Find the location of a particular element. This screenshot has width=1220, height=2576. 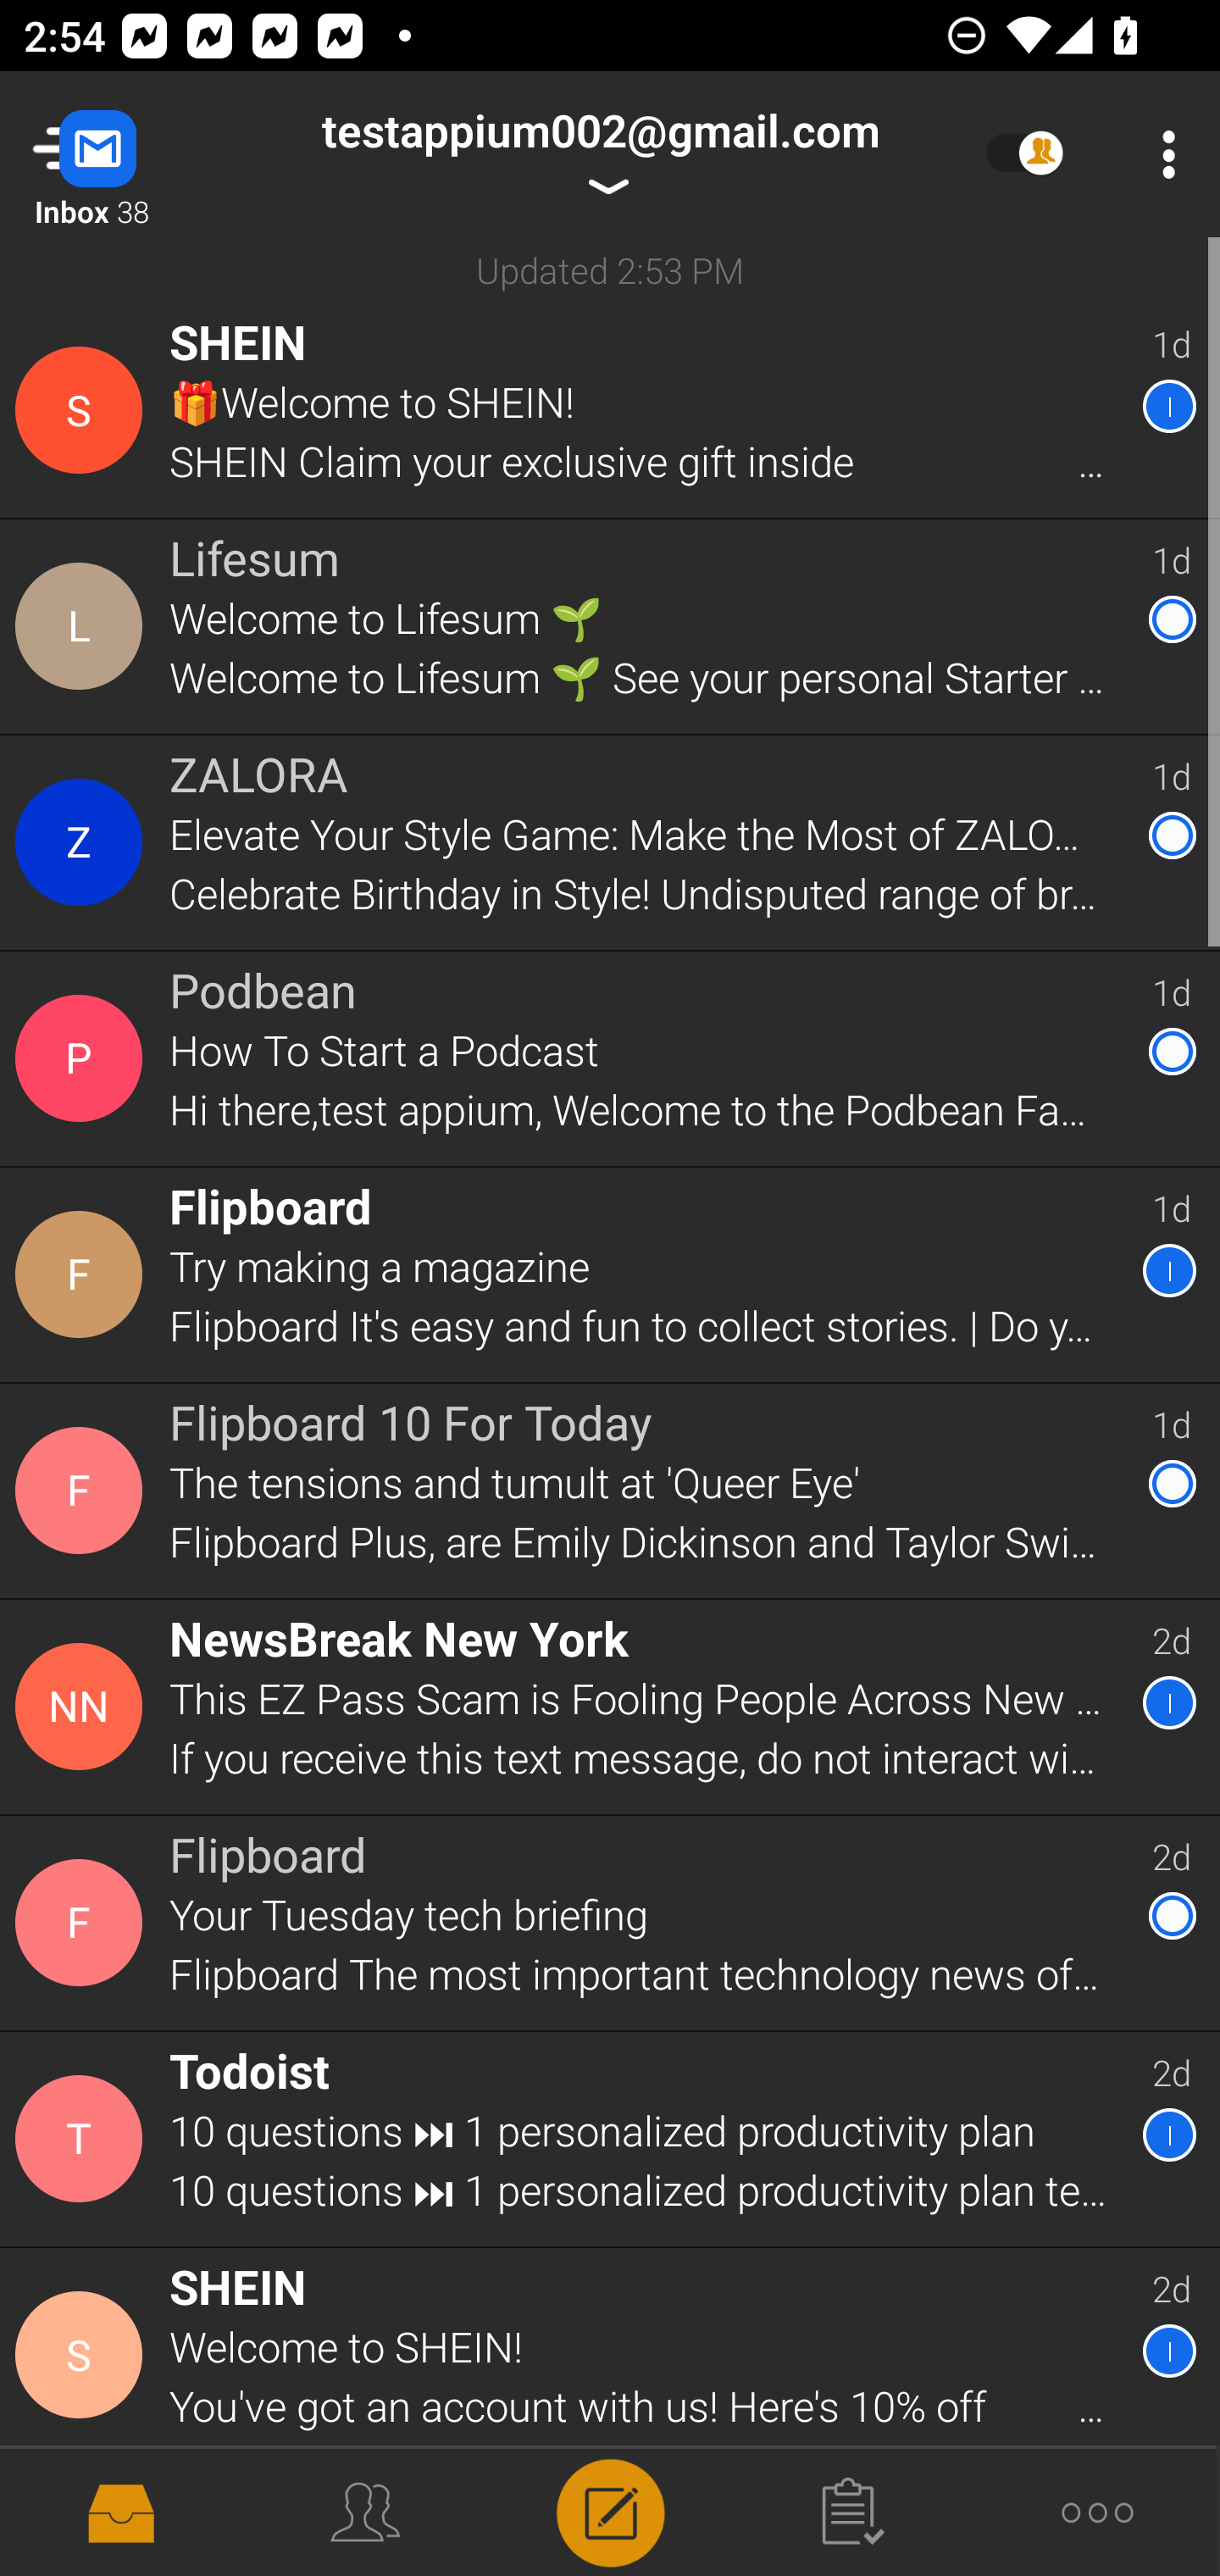

Contact Details is located at coordinates (83, 1707).